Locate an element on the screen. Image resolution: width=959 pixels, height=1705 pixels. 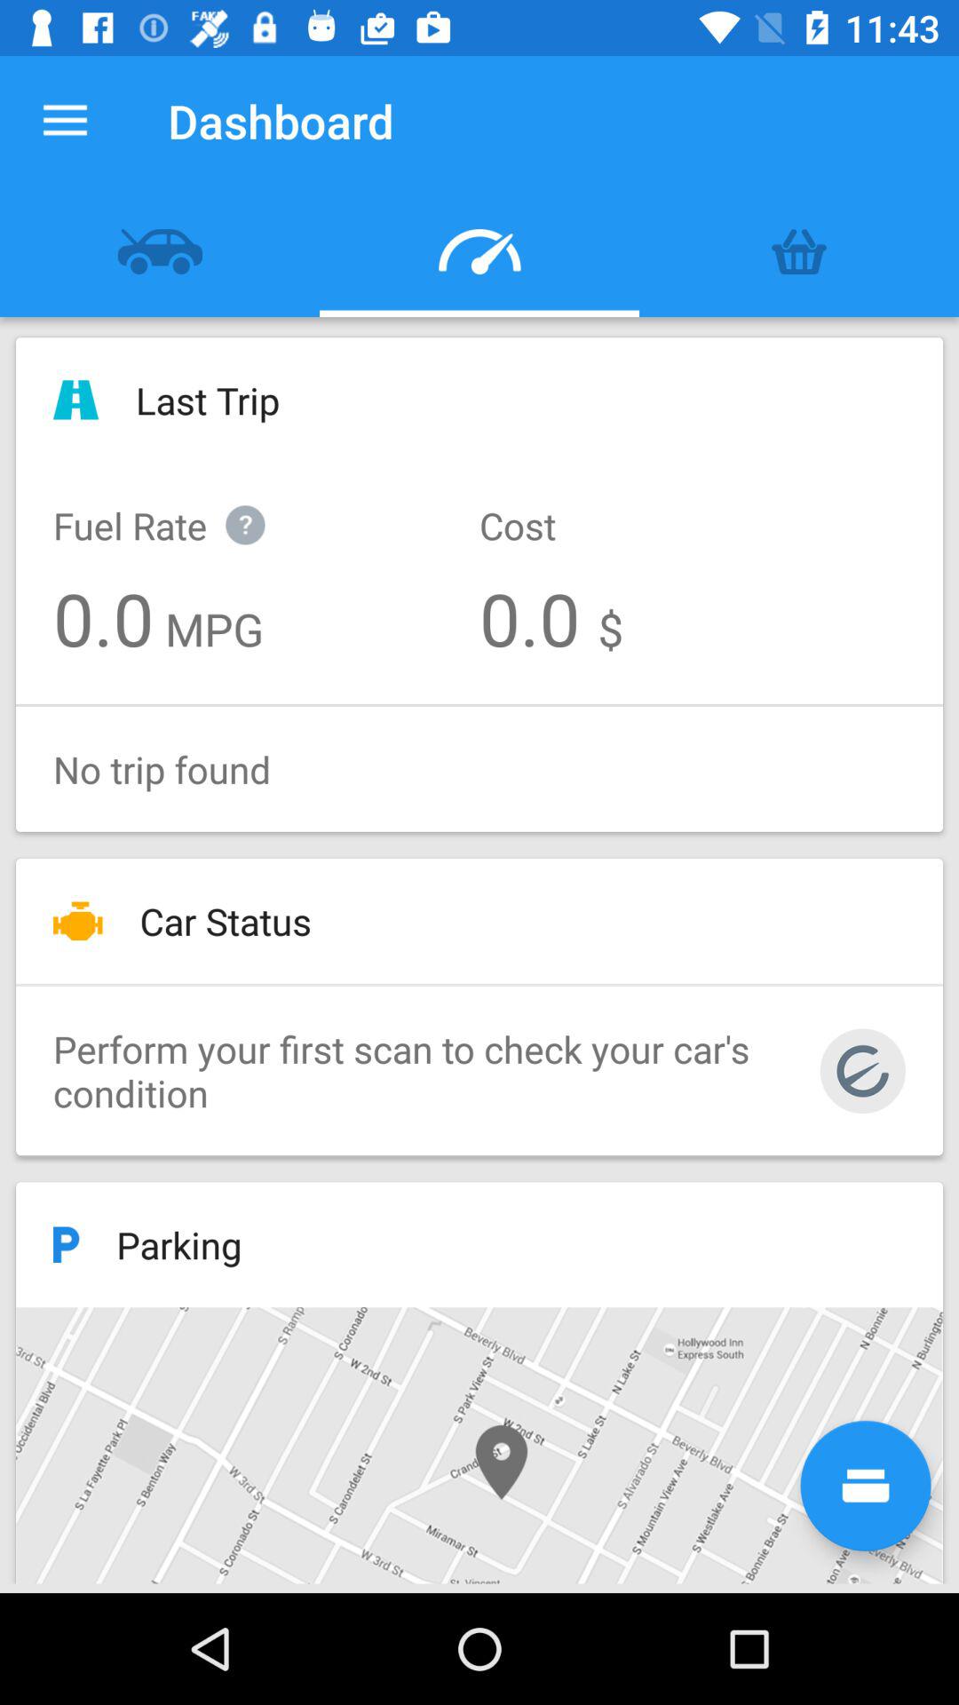
turn off icon to the left of the cost icon is located at coordinates (178, 506).